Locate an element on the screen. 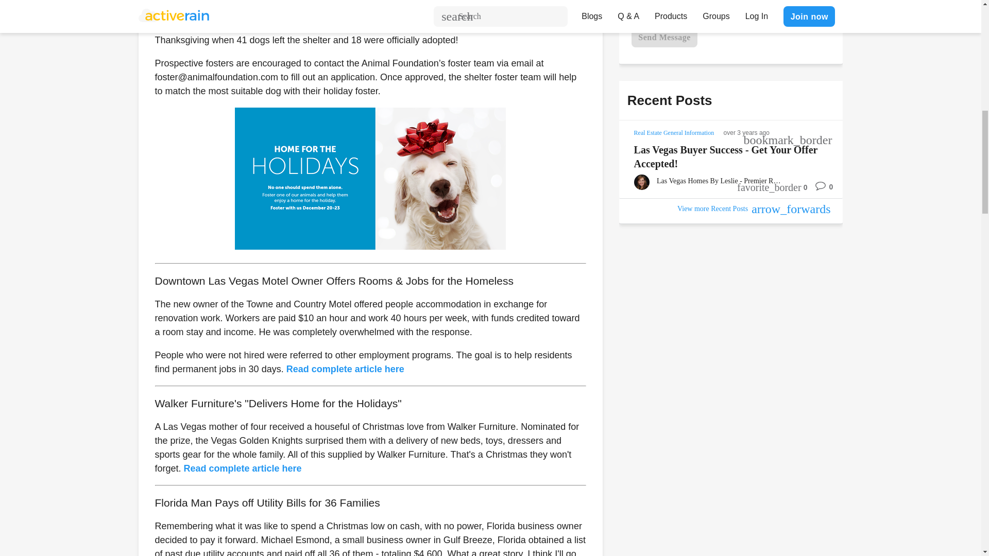 The height and width of the screenshot is (556, 989). Las Vegas shelter dogs is located at coordinates (370, 178).